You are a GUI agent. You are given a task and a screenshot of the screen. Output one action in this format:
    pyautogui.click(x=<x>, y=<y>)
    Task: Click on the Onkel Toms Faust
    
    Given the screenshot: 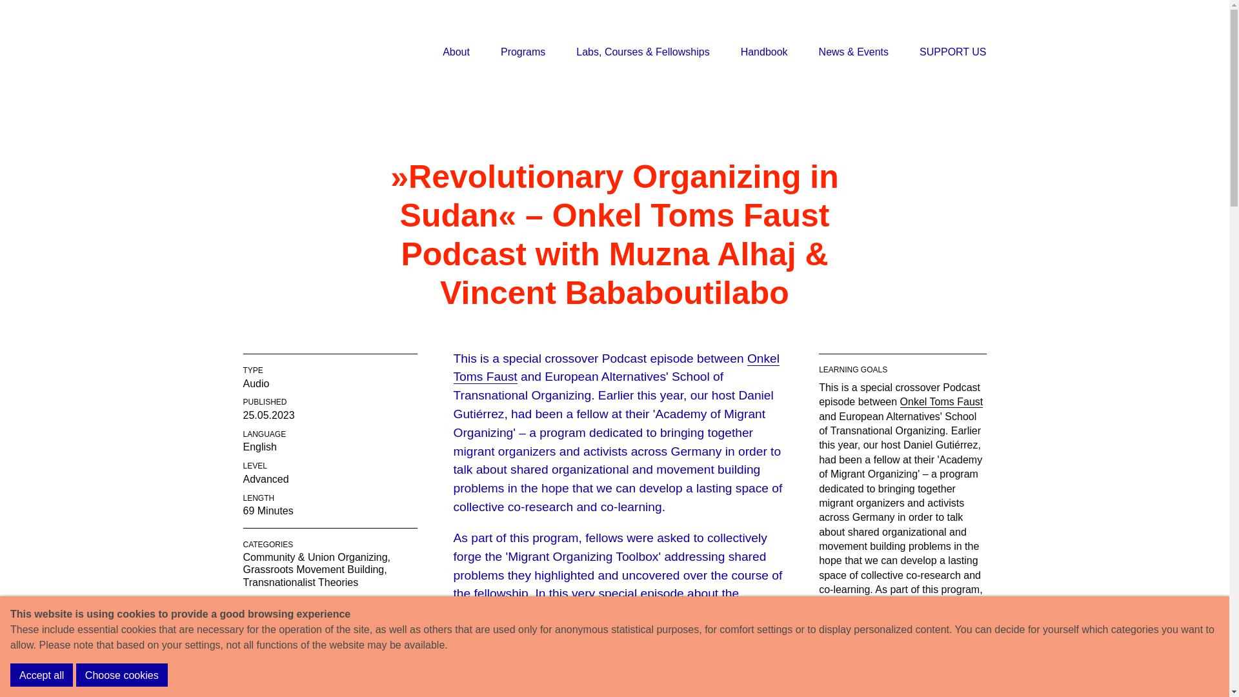 What is the action you would take?
    pyautogui.click(x=616, y=368)
    